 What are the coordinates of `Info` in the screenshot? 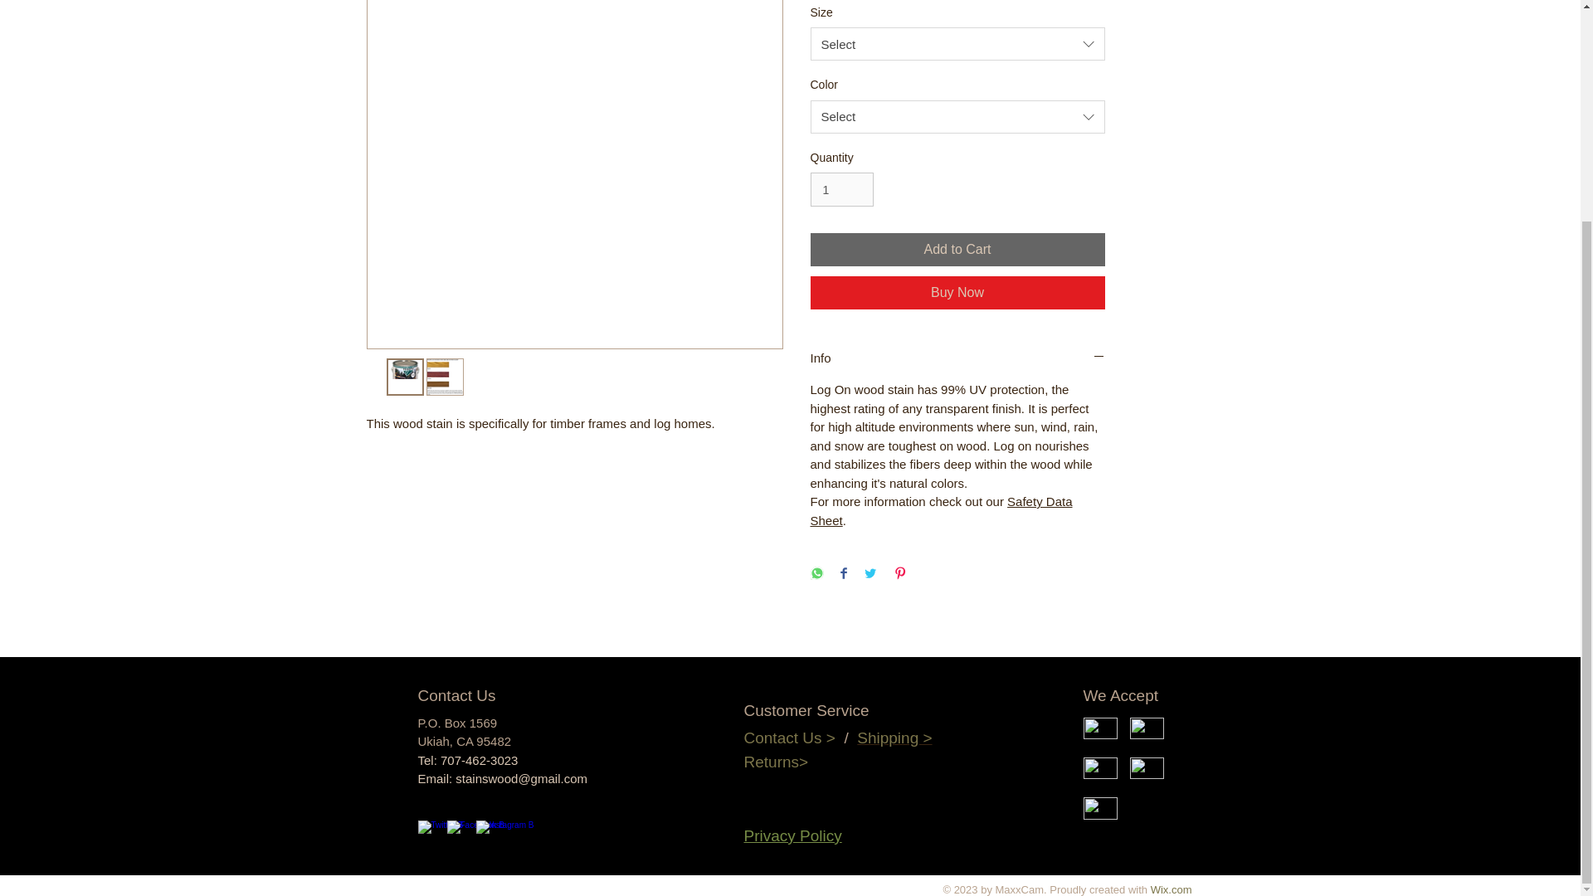 It's located at (956, 358).